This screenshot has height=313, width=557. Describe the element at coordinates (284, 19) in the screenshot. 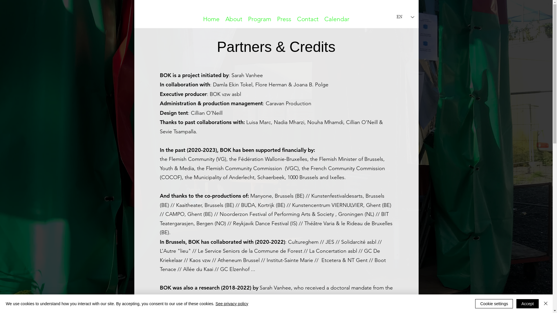

I see `Press` at that location.